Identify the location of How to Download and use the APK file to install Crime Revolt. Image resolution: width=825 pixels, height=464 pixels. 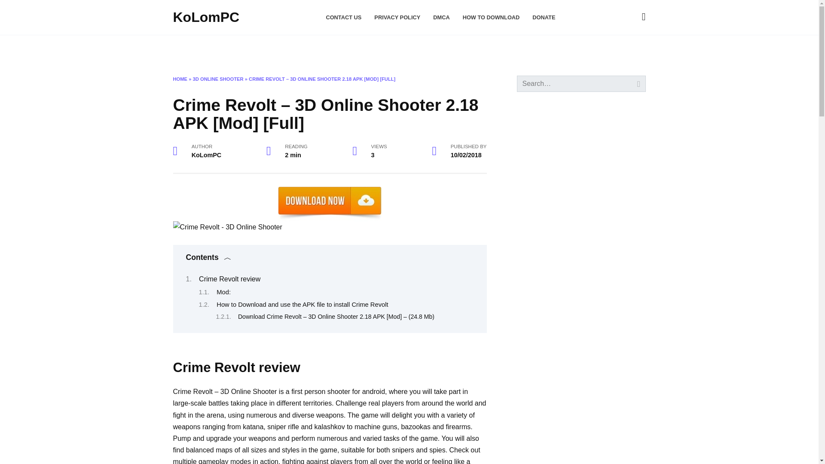
(302, 304).